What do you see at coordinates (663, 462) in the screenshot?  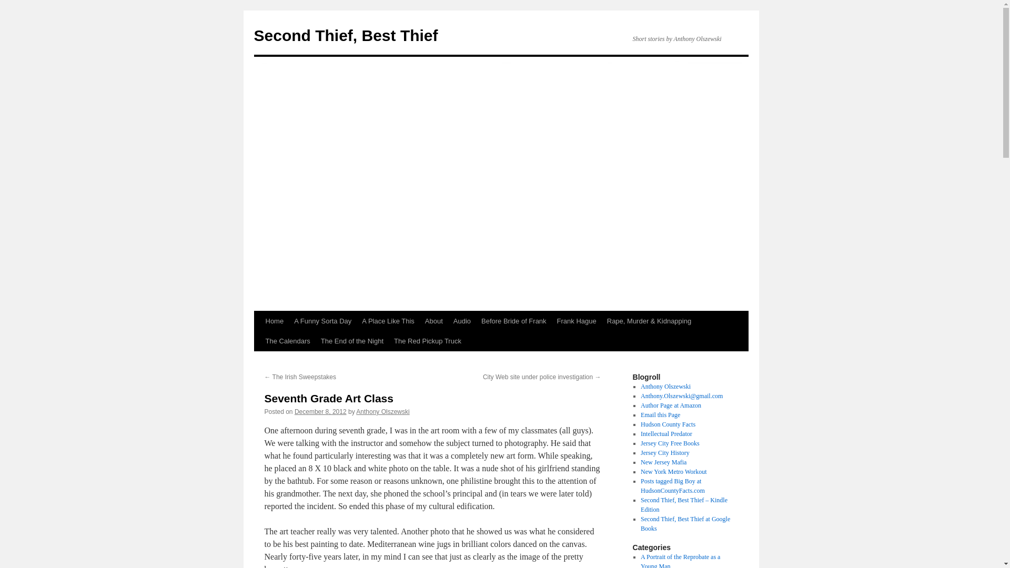 I see `New Jersey Mafia` at bounding box center [663, 462].